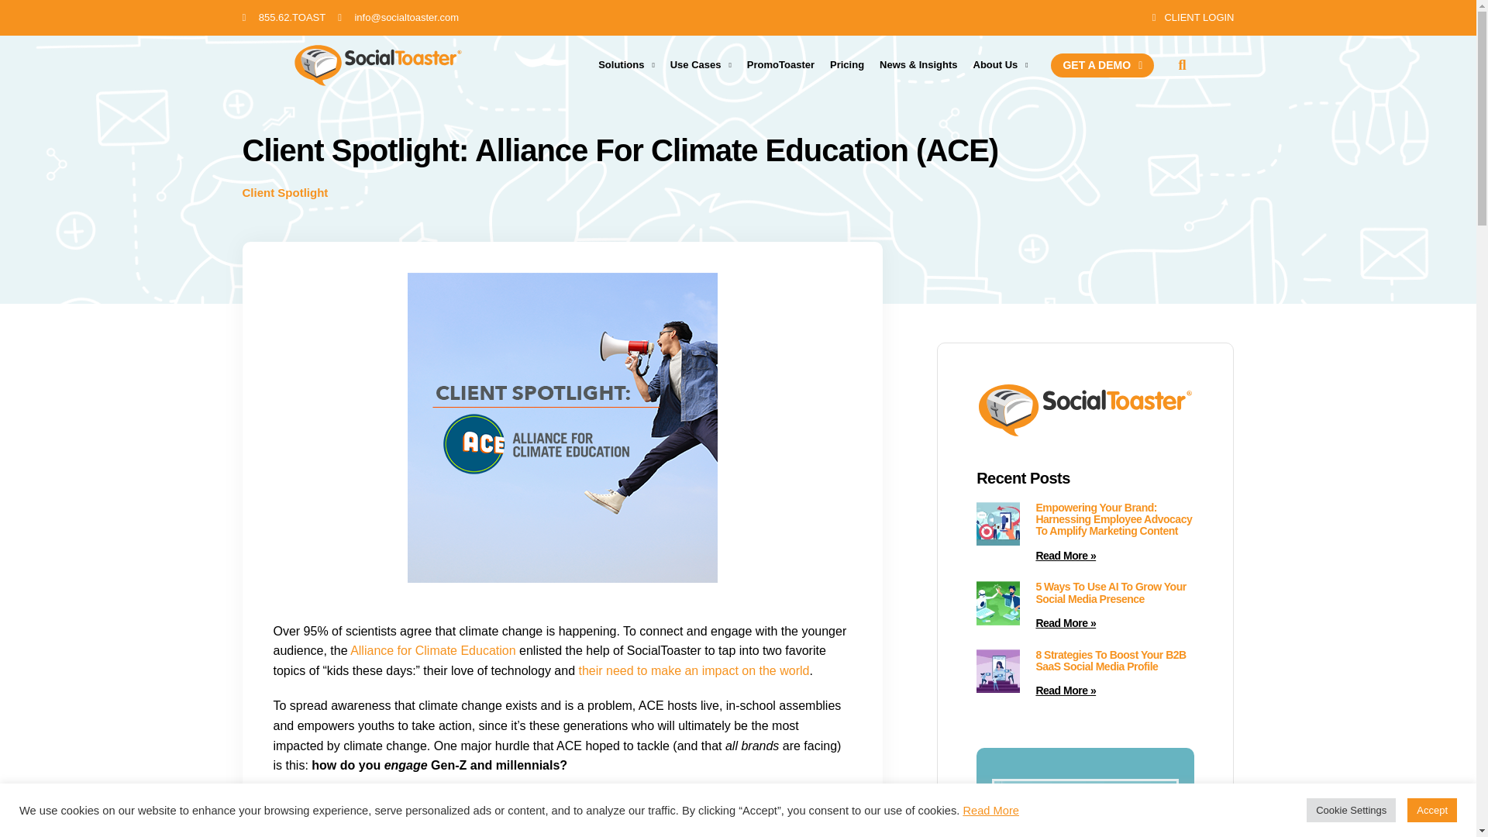 The width and height of the screenshot is (1488, 837). What do you see at coordinates (1001, 65) in the screenshot?
I see `About Us` at bounding box center [1001, 65].